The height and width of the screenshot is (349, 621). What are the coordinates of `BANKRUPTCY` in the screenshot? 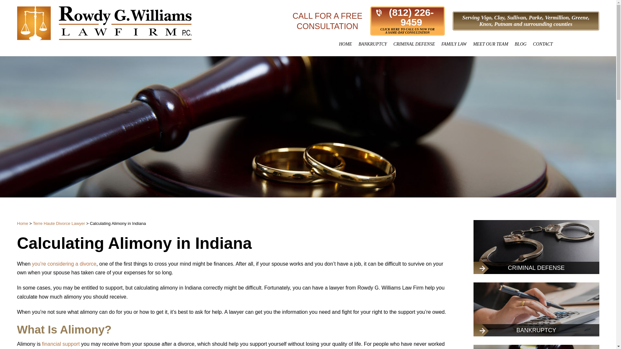 It's located at (373, 44).